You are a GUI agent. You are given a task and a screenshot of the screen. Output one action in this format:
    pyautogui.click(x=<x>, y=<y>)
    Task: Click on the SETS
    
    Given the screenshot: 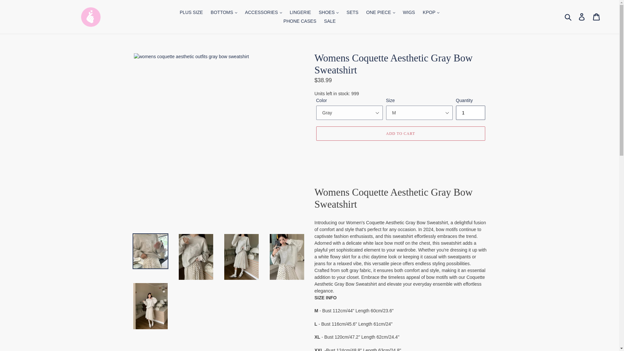 What is the action you would take?
    pyautogui.click(x=352, y=12)
    